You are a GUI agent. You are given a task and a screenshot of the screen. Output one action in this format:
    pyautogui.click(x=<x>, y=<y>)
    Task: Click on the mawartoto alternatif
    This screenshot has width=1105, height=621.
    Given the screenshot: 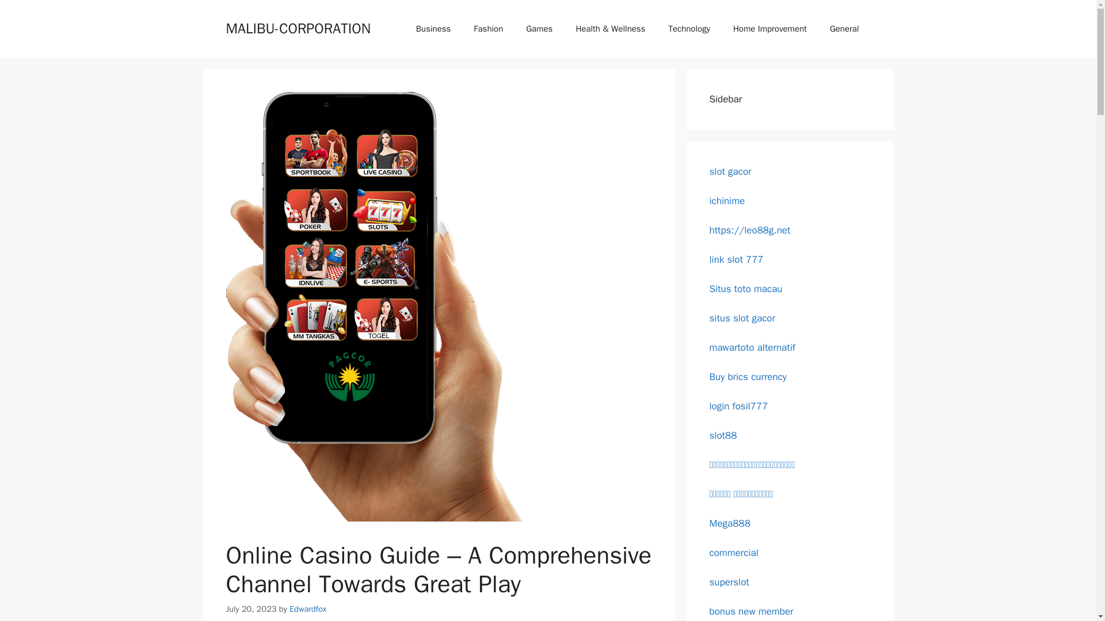 What is the action you would take?
    pyautogui.click(x=752, y=347)
    